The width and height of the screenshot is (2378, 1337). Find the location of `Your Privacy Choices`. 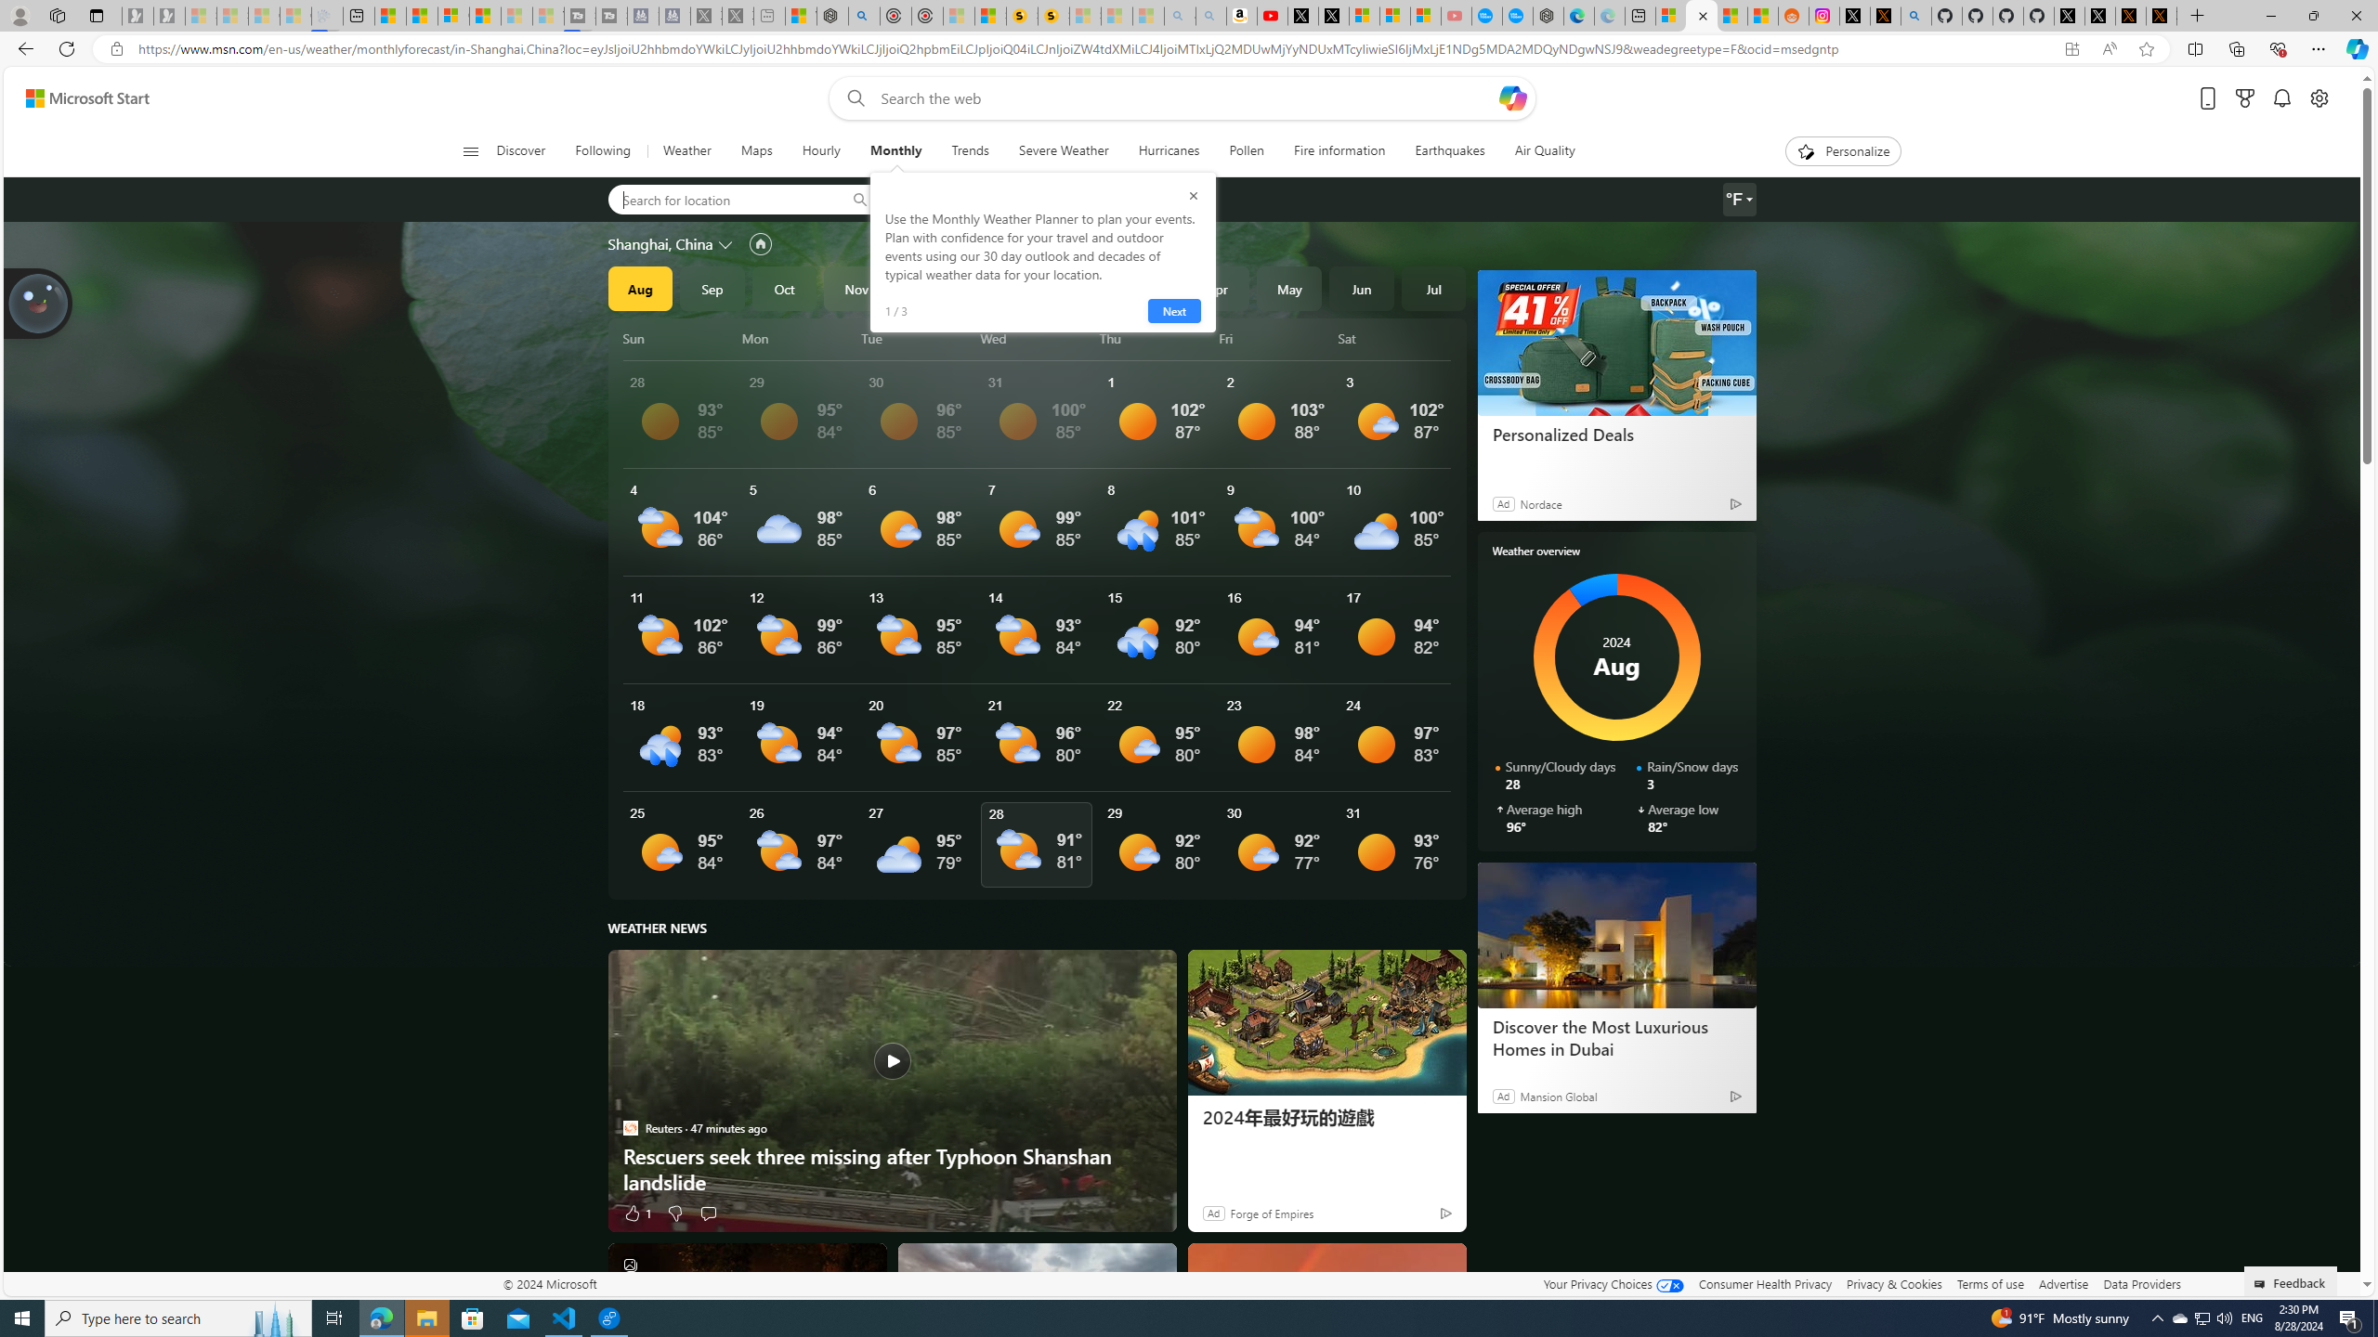

Your Privacy Choices is located at coordinates (1613, 1283).